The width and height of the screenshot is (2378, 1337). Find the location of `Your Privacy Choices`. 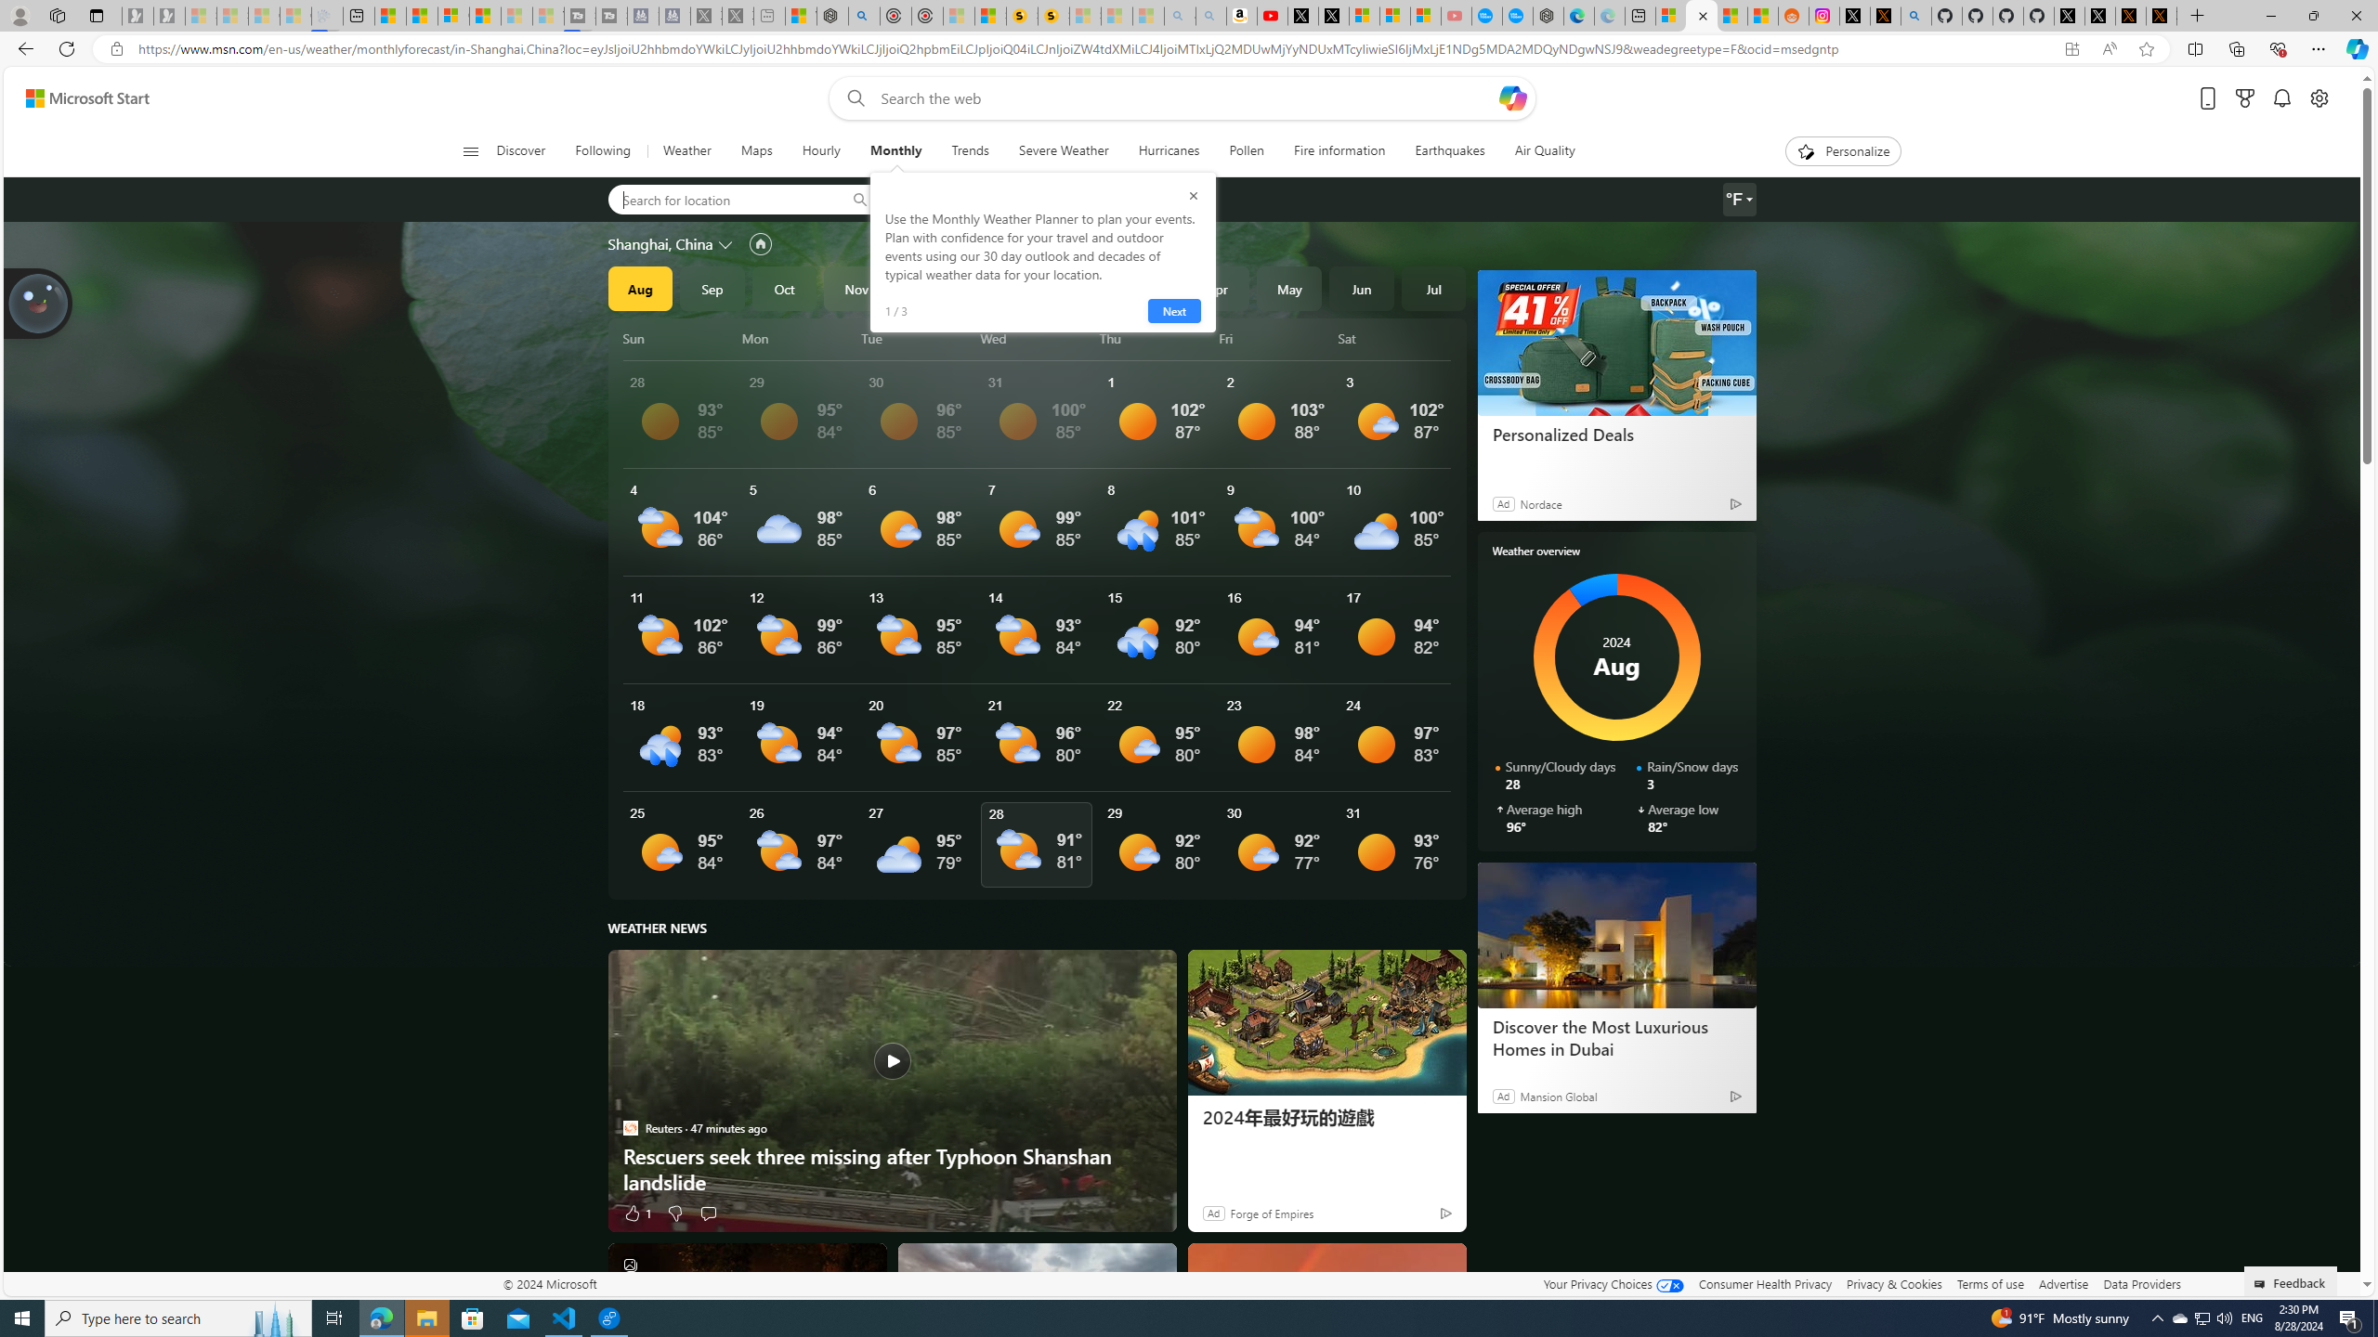

Your Privacy Choices is located at coordinates (1613, 1283).